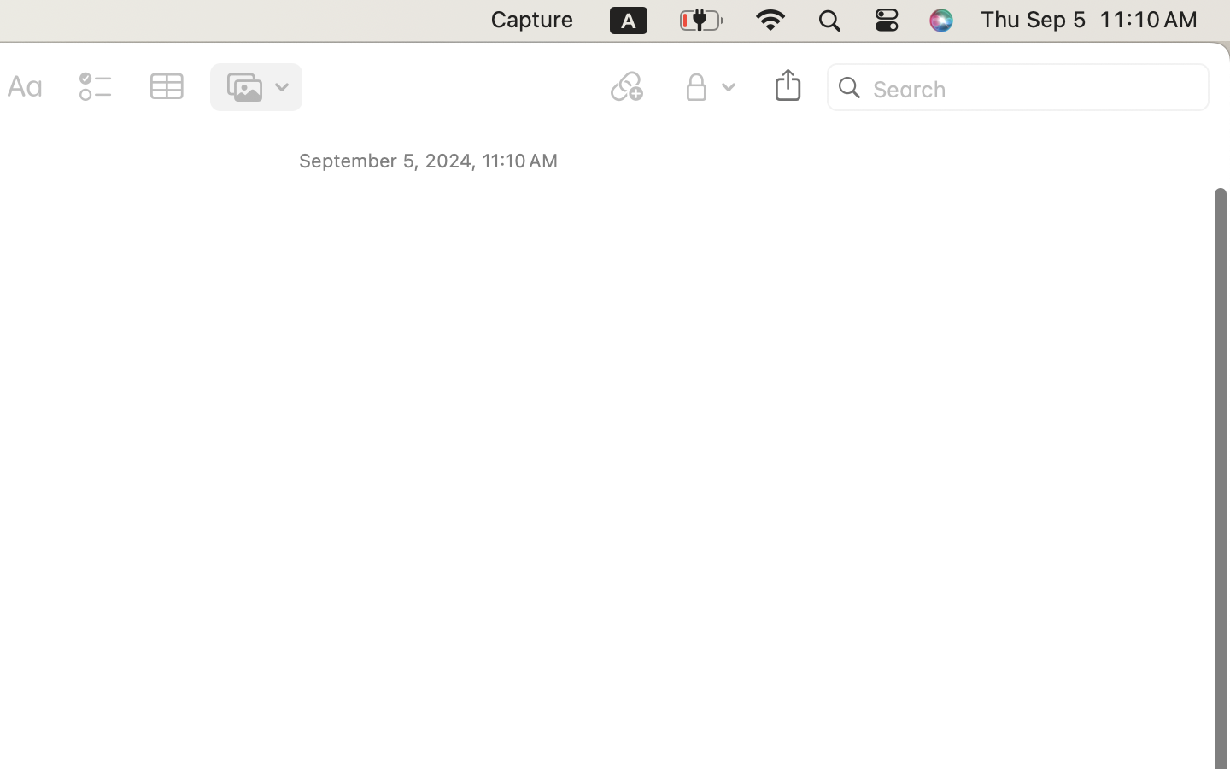 This screenshot has width=1230, height=769. What do you see at coordinates (681, 478) in the screenshot?
I see `Notes with Drawings` at bounding box center [681, 478].